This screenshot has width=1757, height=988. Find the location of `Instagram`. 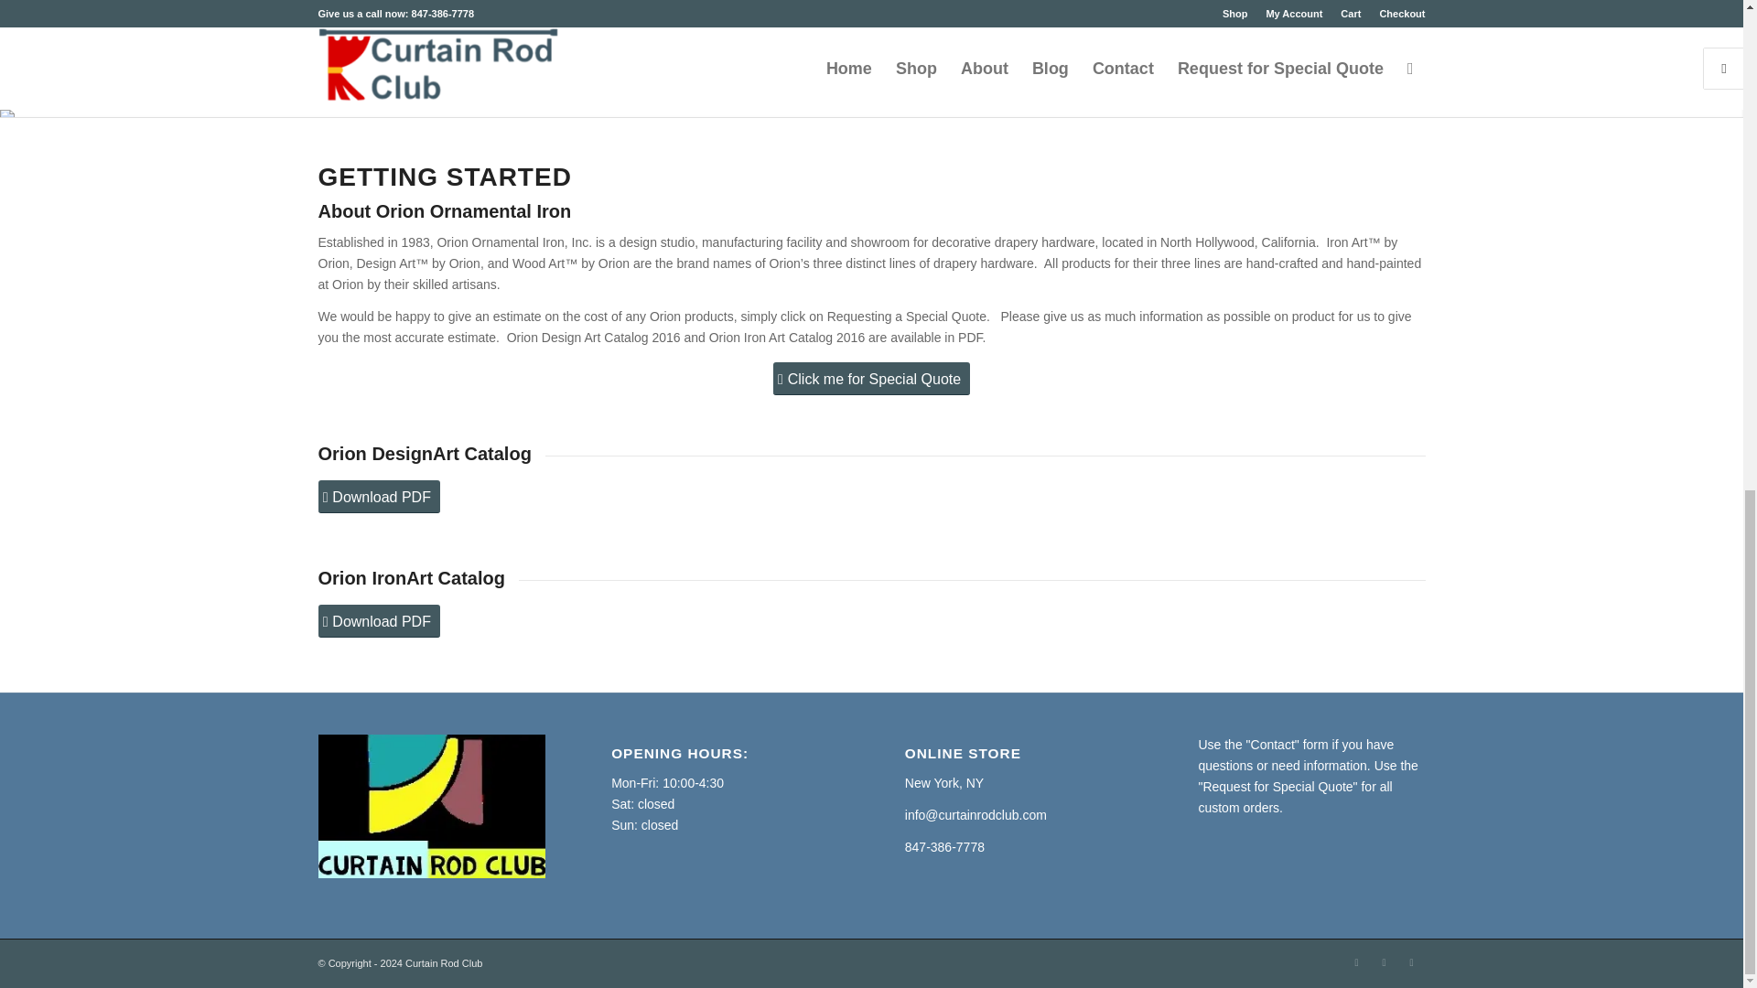

Instagram is located at coordinates (1384, 962).